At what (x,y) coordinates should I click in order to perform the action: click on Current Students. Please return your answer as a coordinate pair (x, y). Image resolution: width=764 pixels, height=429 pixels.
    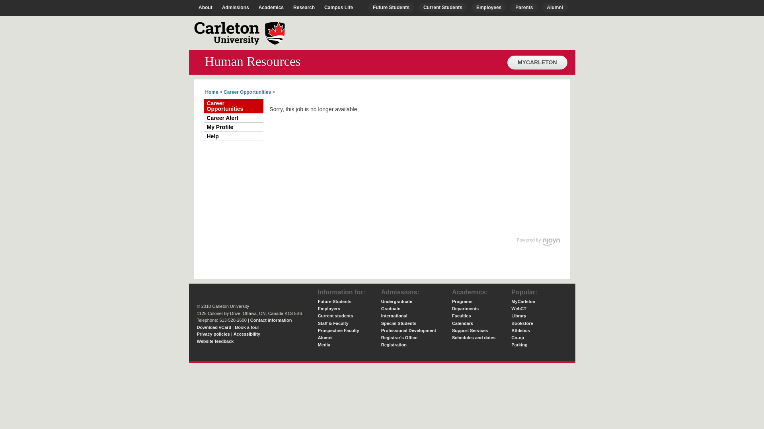
    Looking at the image, I should click on (442, 7).